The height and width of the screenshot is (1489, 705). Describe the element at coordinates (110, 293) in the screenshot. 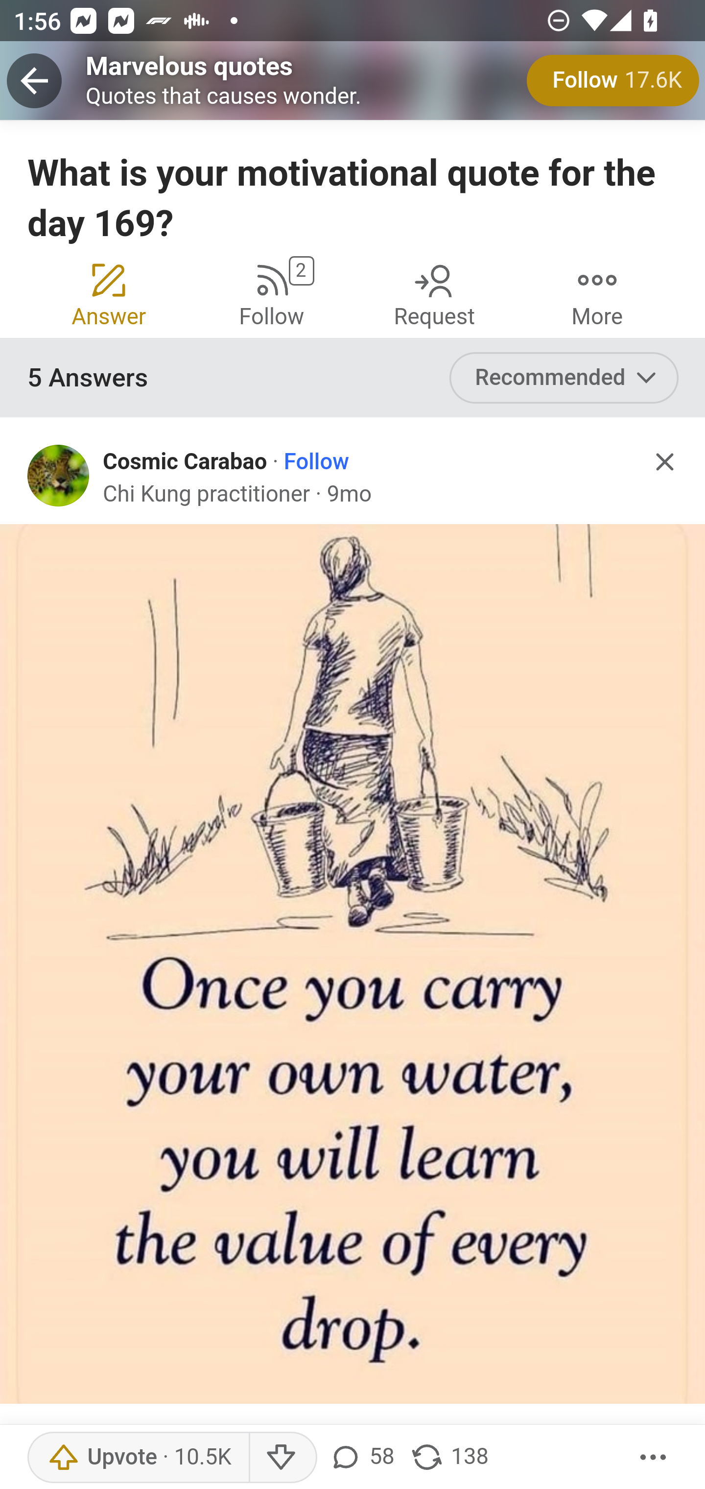

I see `Answer` at that location.